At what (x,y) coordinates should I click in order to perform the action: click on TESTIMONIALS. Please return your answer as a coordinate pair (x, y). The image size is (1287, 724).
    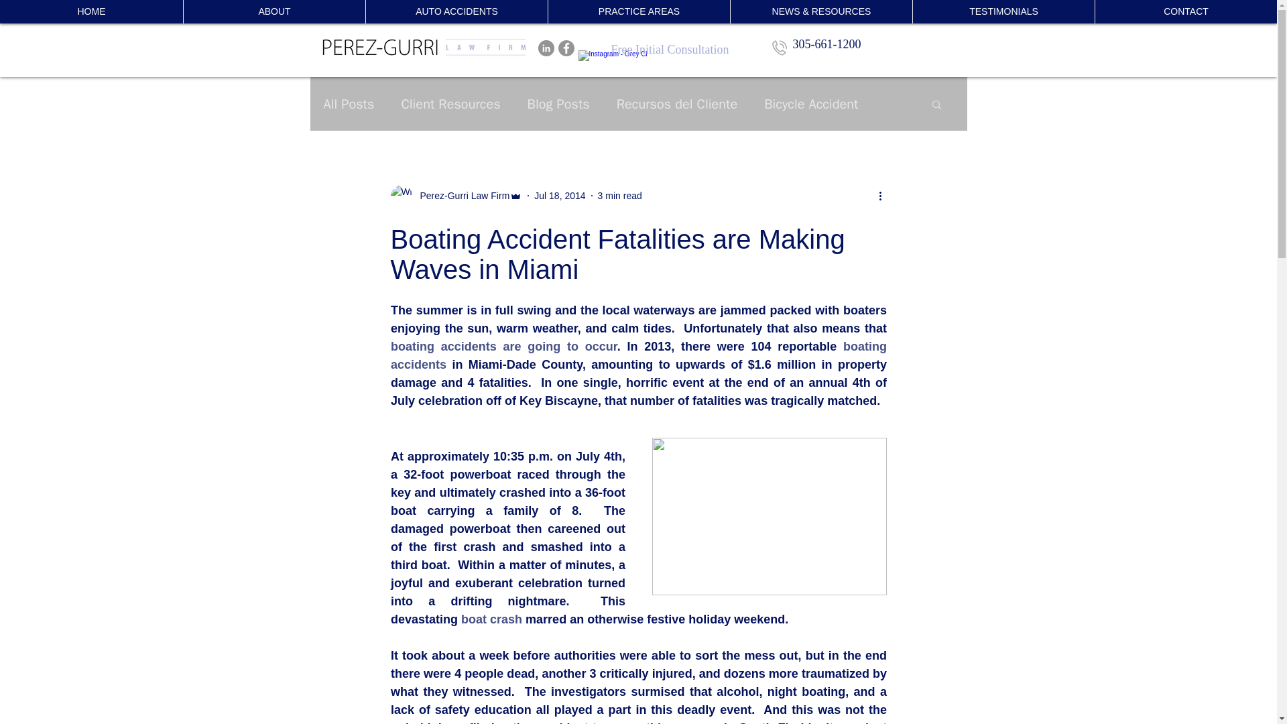
    Looking at the image, I should click on (1003, 11).